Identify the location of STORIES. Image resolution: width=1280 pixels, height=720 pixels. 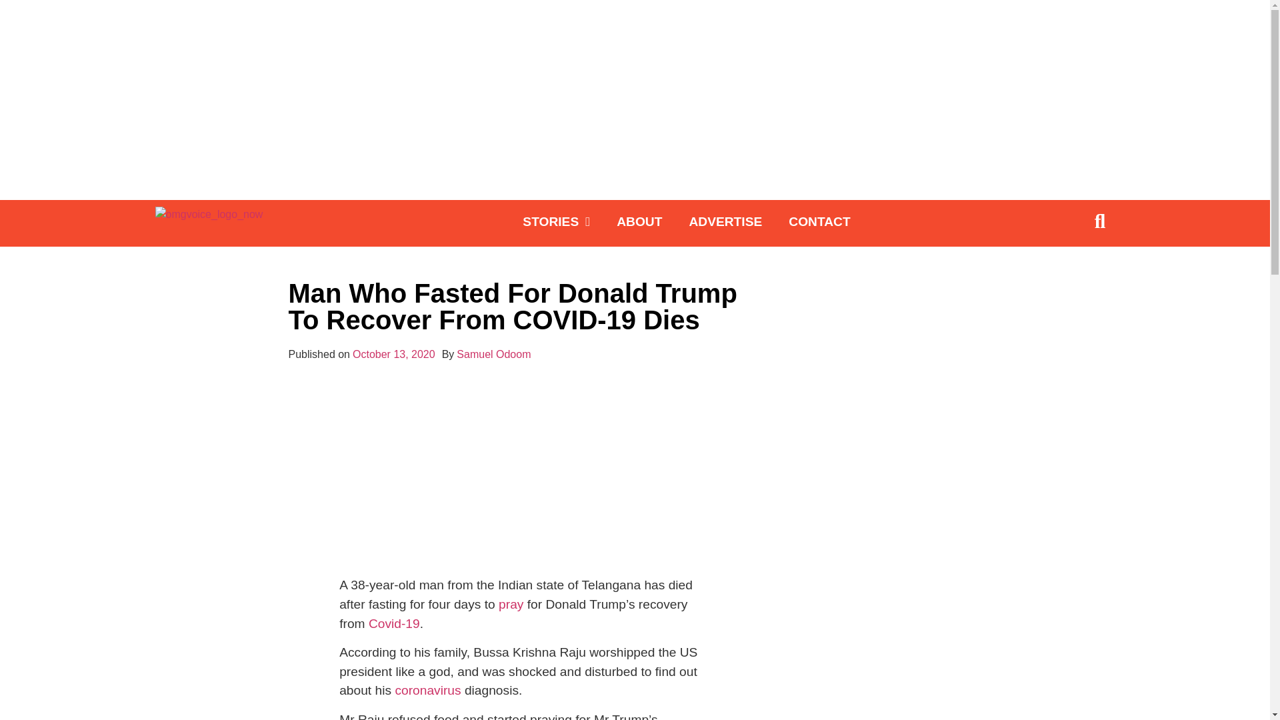
(556, 221).